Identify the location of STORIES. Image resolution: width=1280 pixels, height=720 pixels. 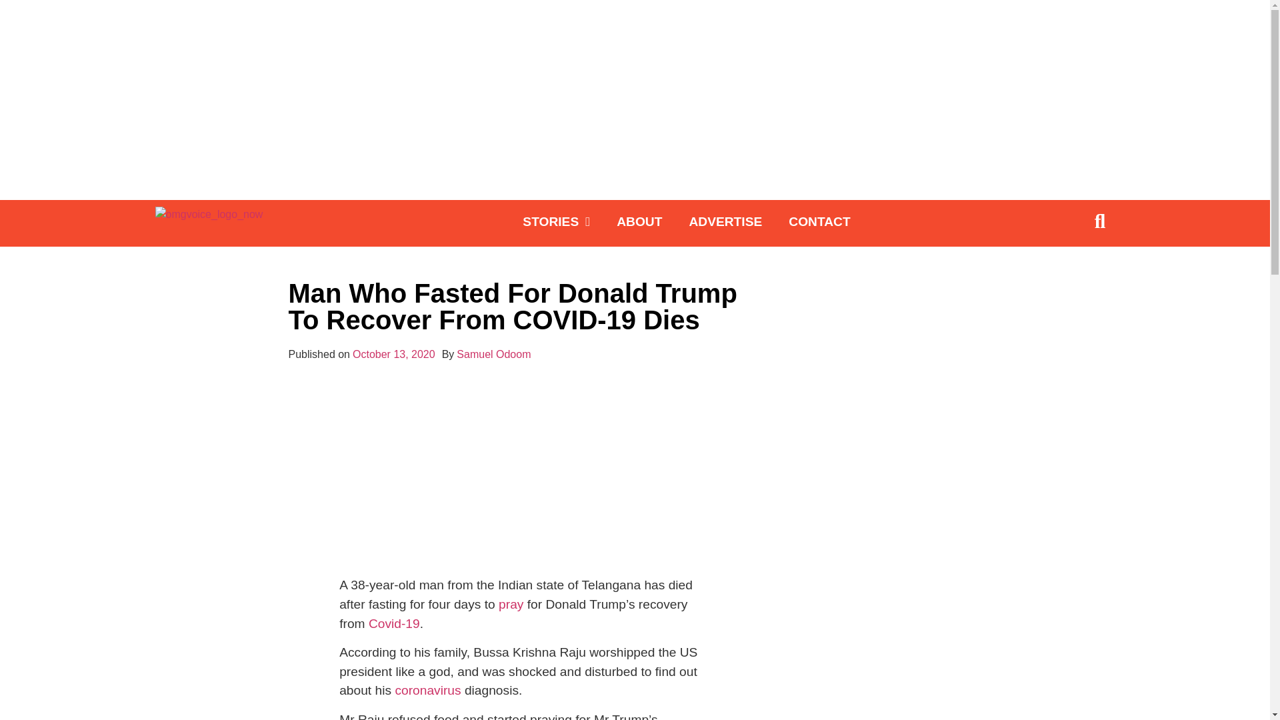
(556, 221).